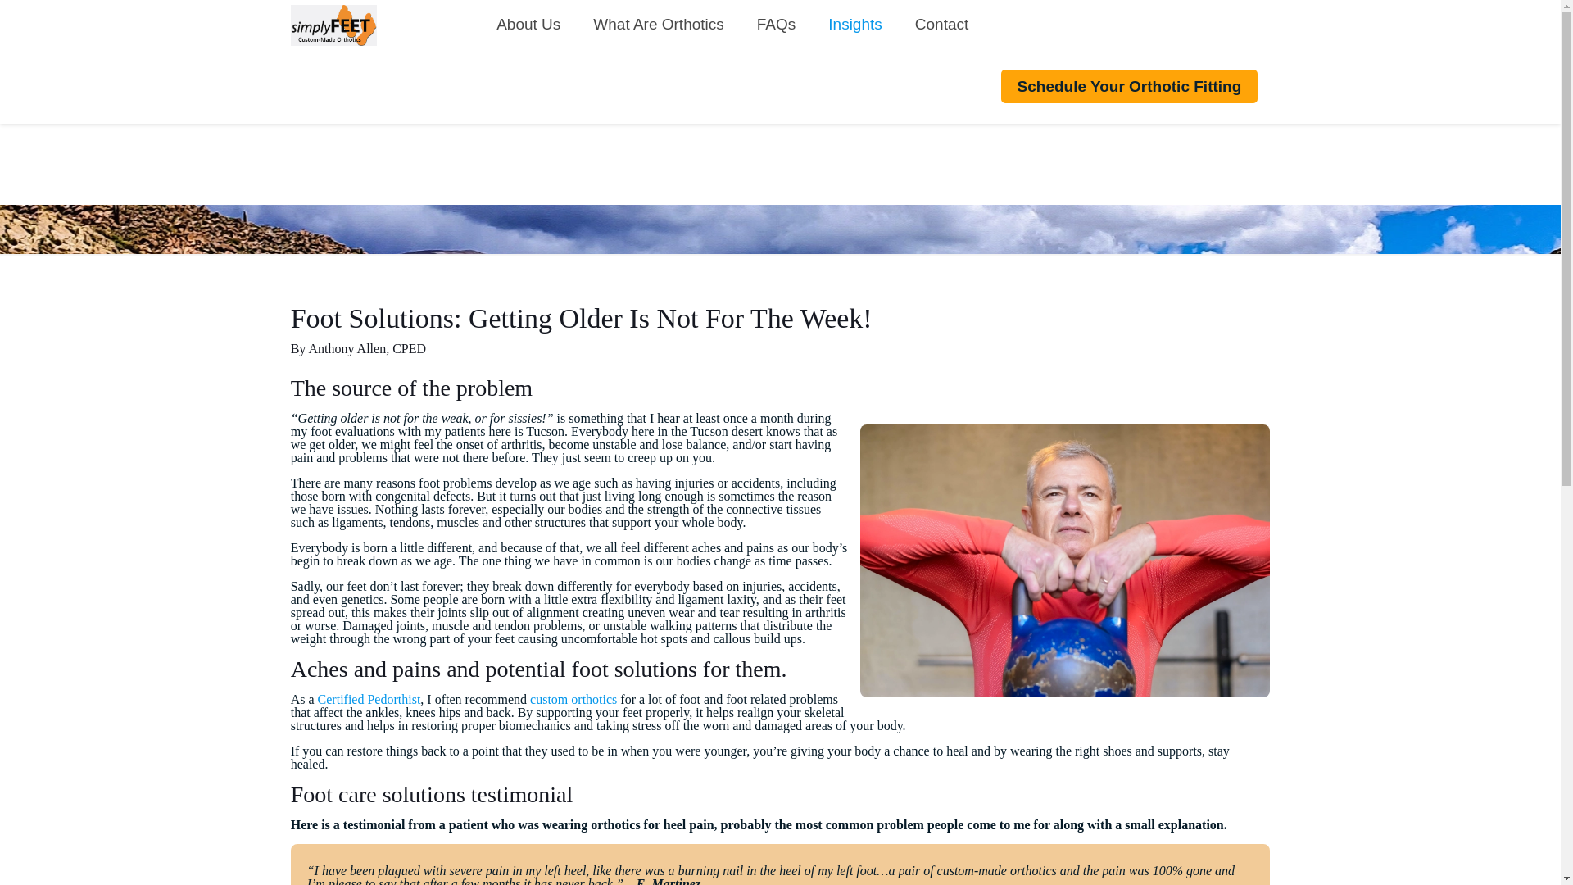 This screenshot has height=885, width=1573. What do you see at coordinates (573, 698) in the screenshot?
I see `custom orthotics` at bounding box center [573, 698].